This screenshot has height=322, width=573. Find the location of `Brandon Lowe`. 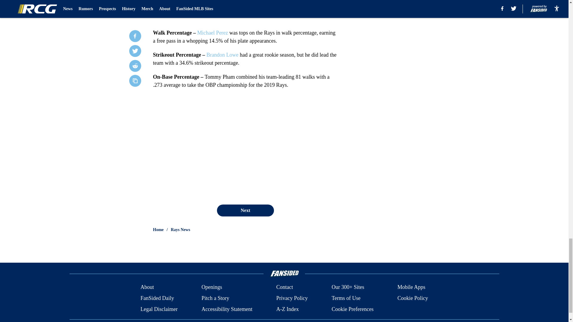

Brandon Lowe is located at coordinates (222, 55).